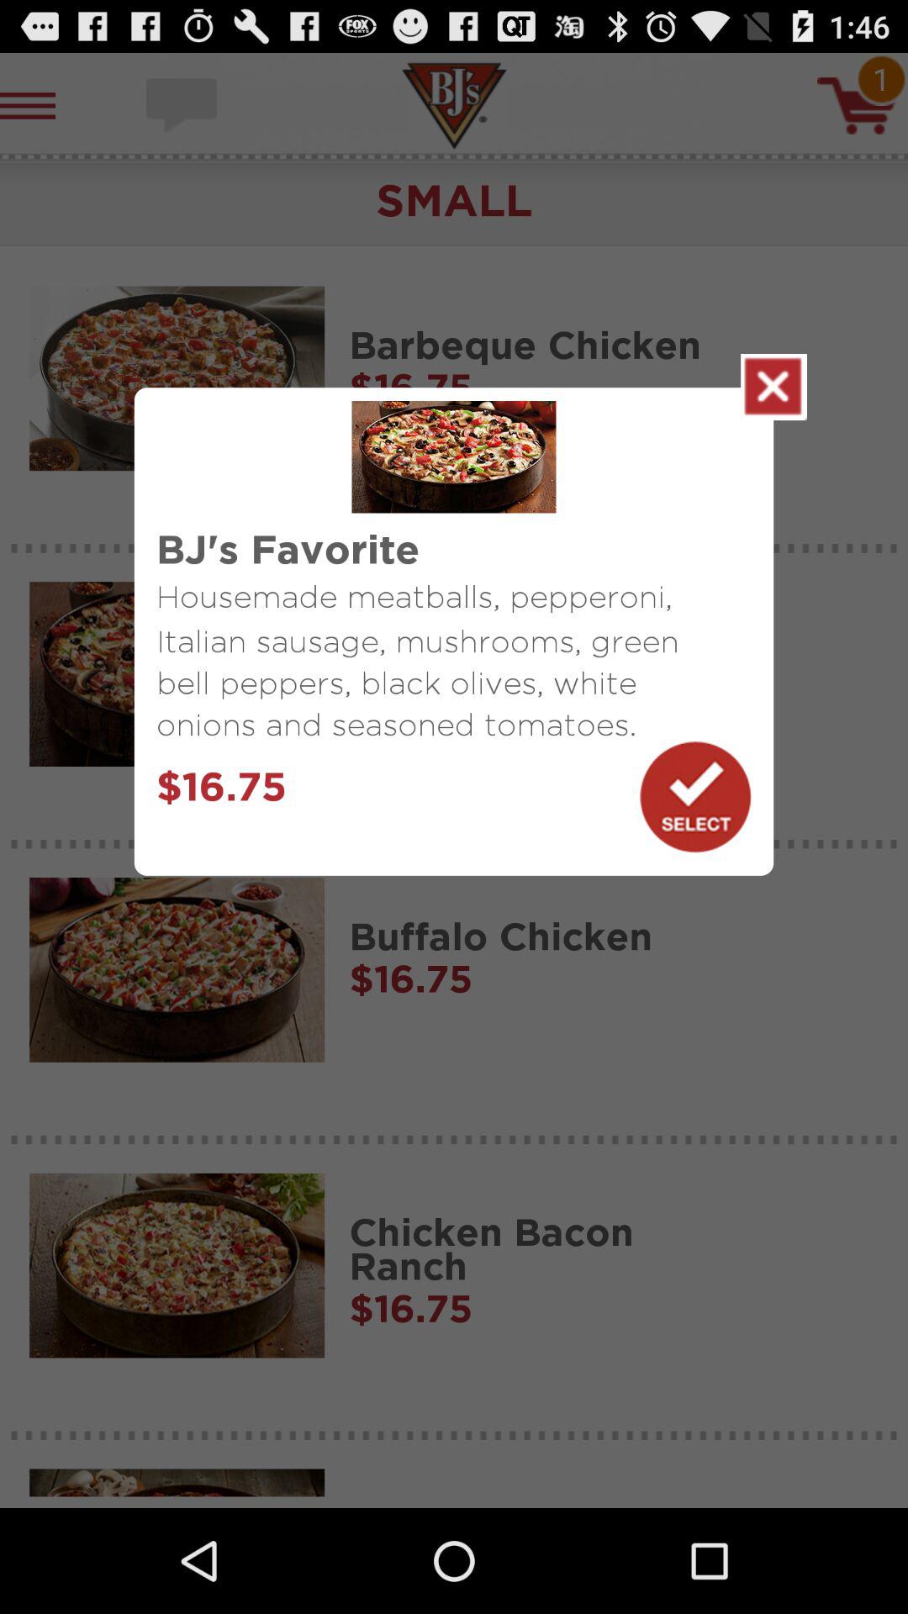 The height and width of the screenshot is (1614, 908). Describe the element at coordinates (773, 387) in the screenshot. I see `close menu item` at that location.